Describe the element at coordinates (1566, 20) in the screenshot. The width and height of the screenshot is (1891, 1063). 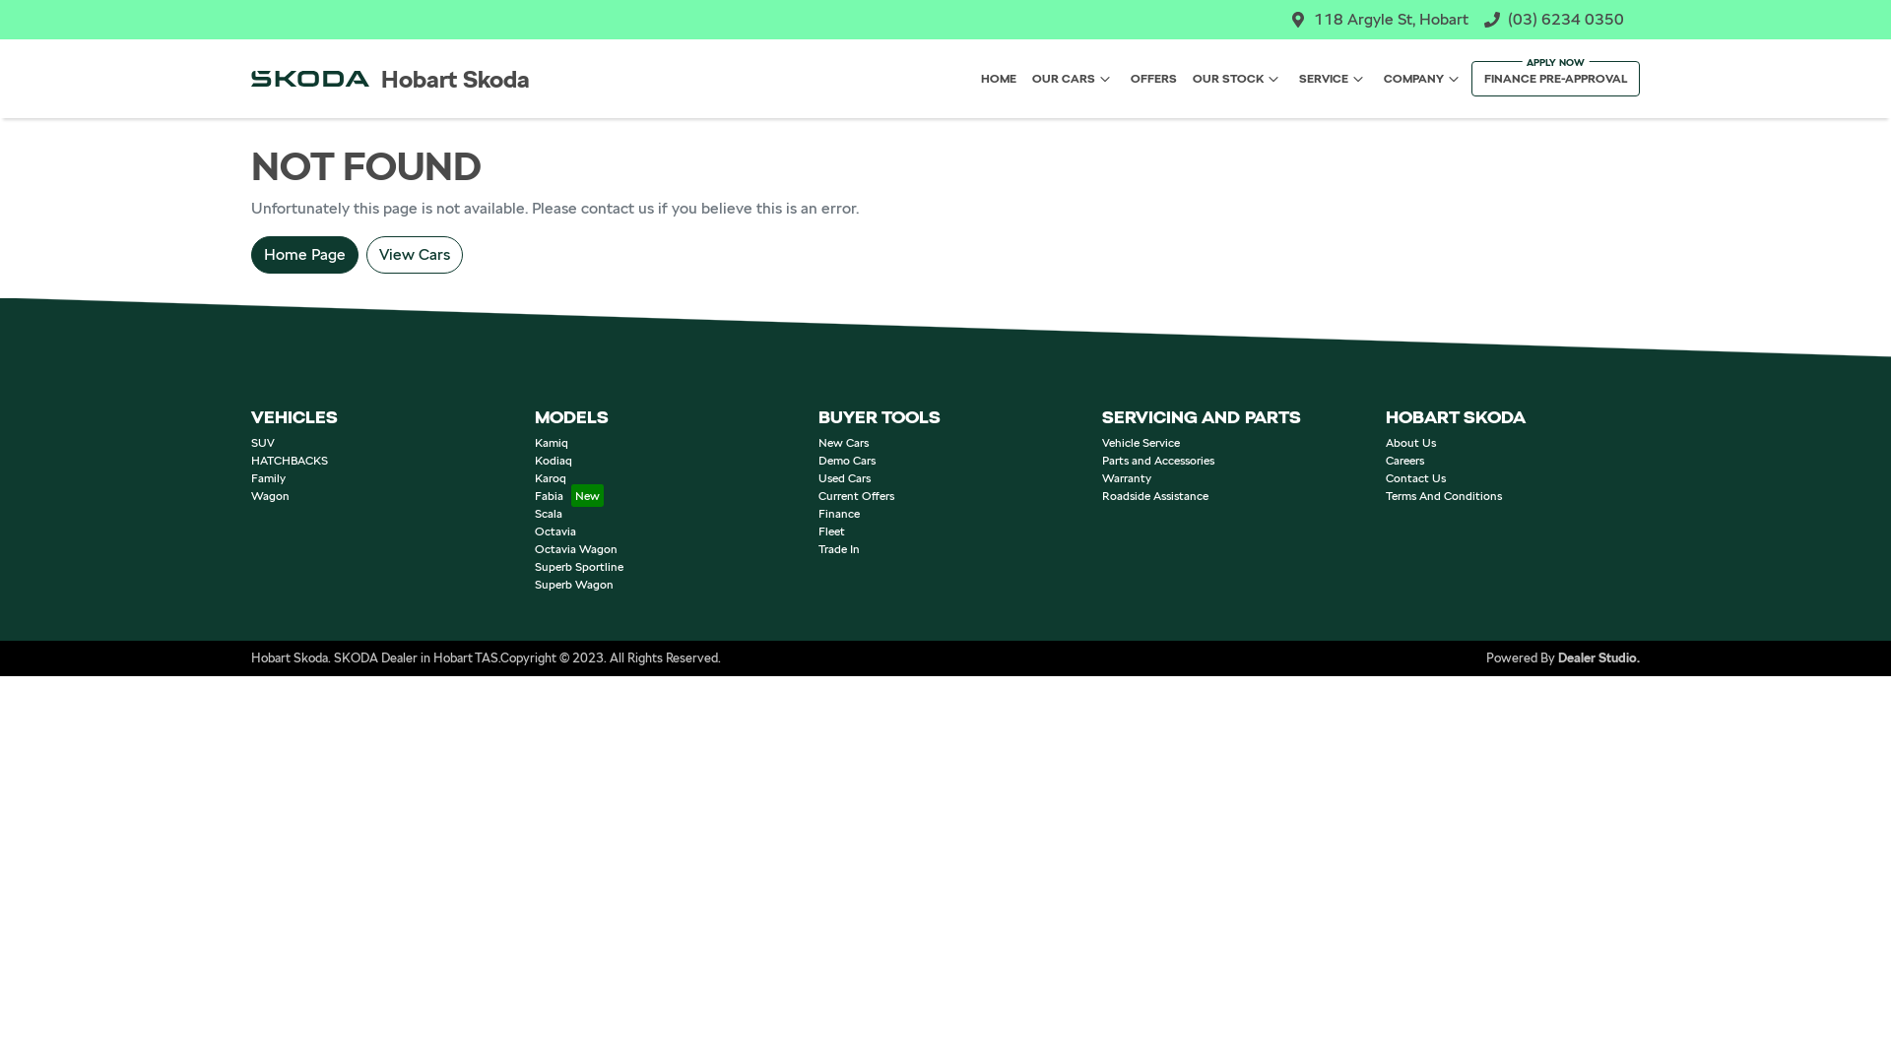
I see `(03) 6234 0350` at that location.